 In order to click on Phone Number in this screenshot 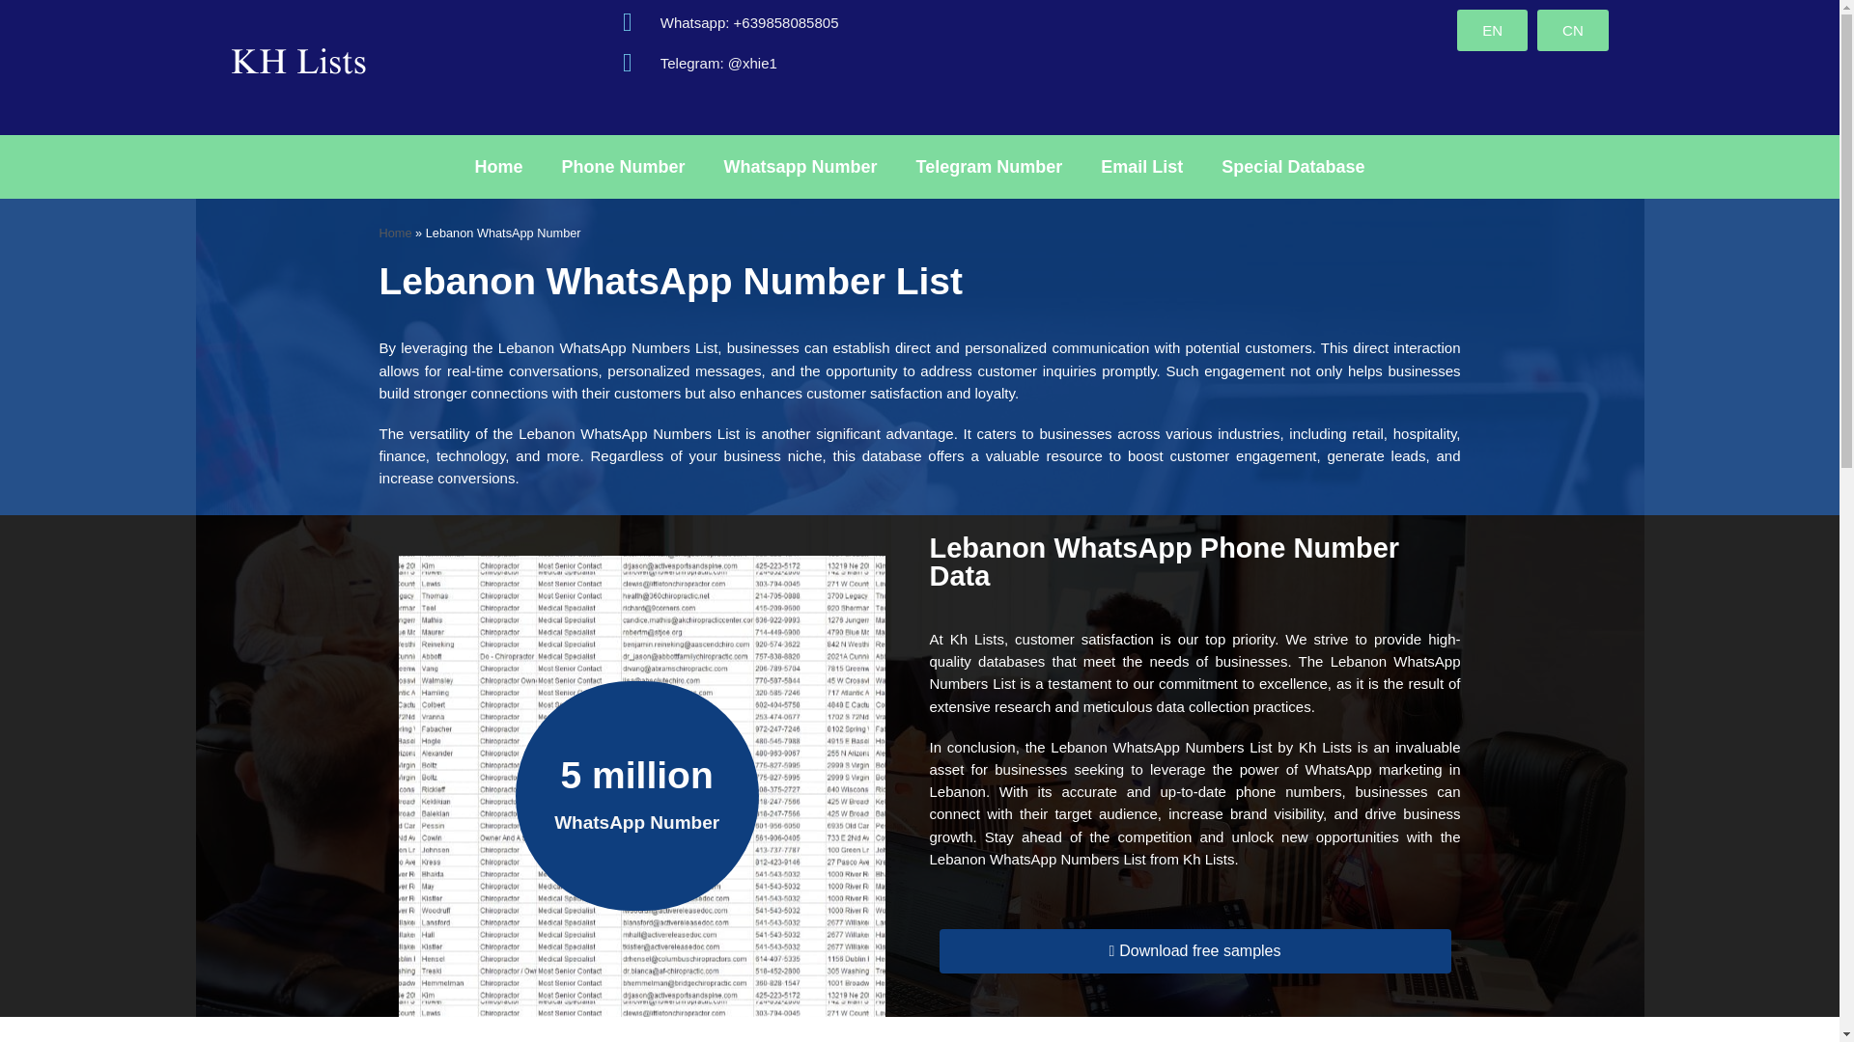, I will do `click(624, 166)`.